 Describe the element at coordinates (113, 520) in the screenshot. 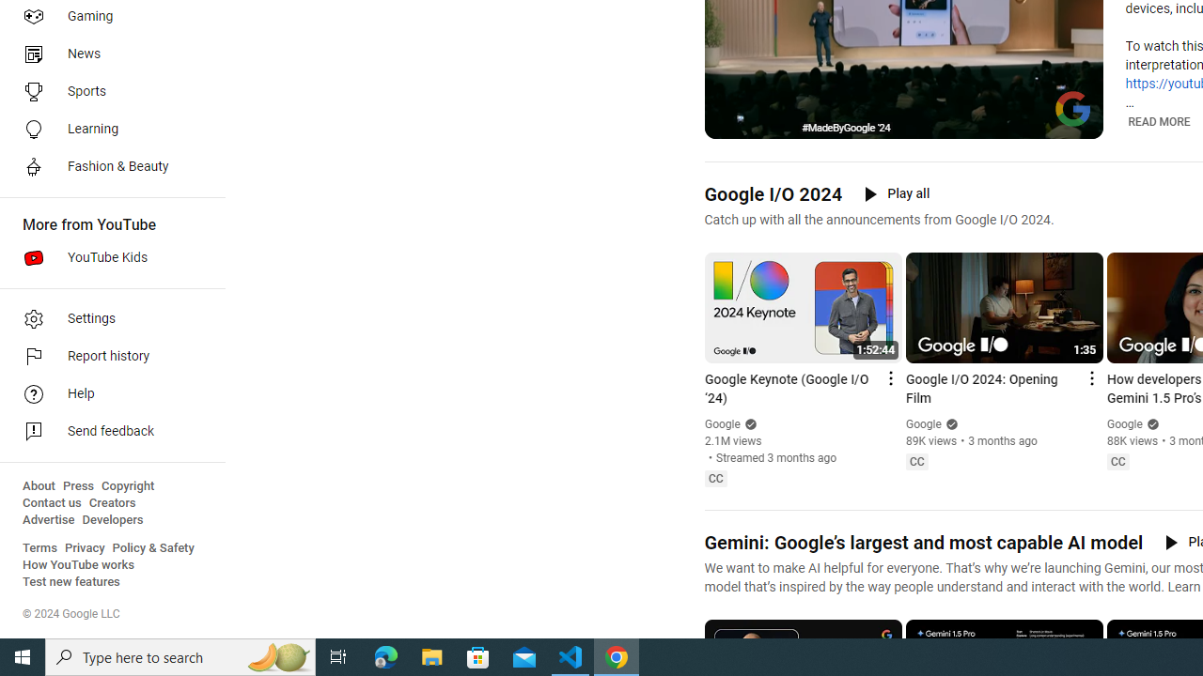

I see `Developers` at that location.